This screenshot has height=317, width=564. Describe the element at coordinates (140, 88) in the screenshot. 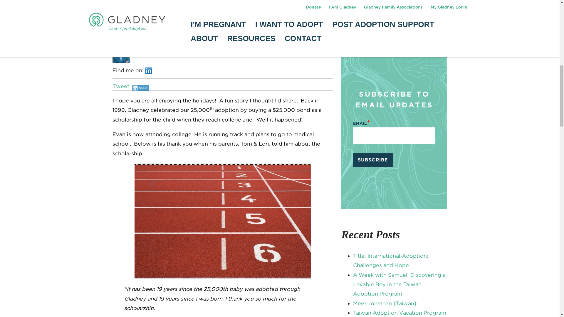

I see `Share` at that location.